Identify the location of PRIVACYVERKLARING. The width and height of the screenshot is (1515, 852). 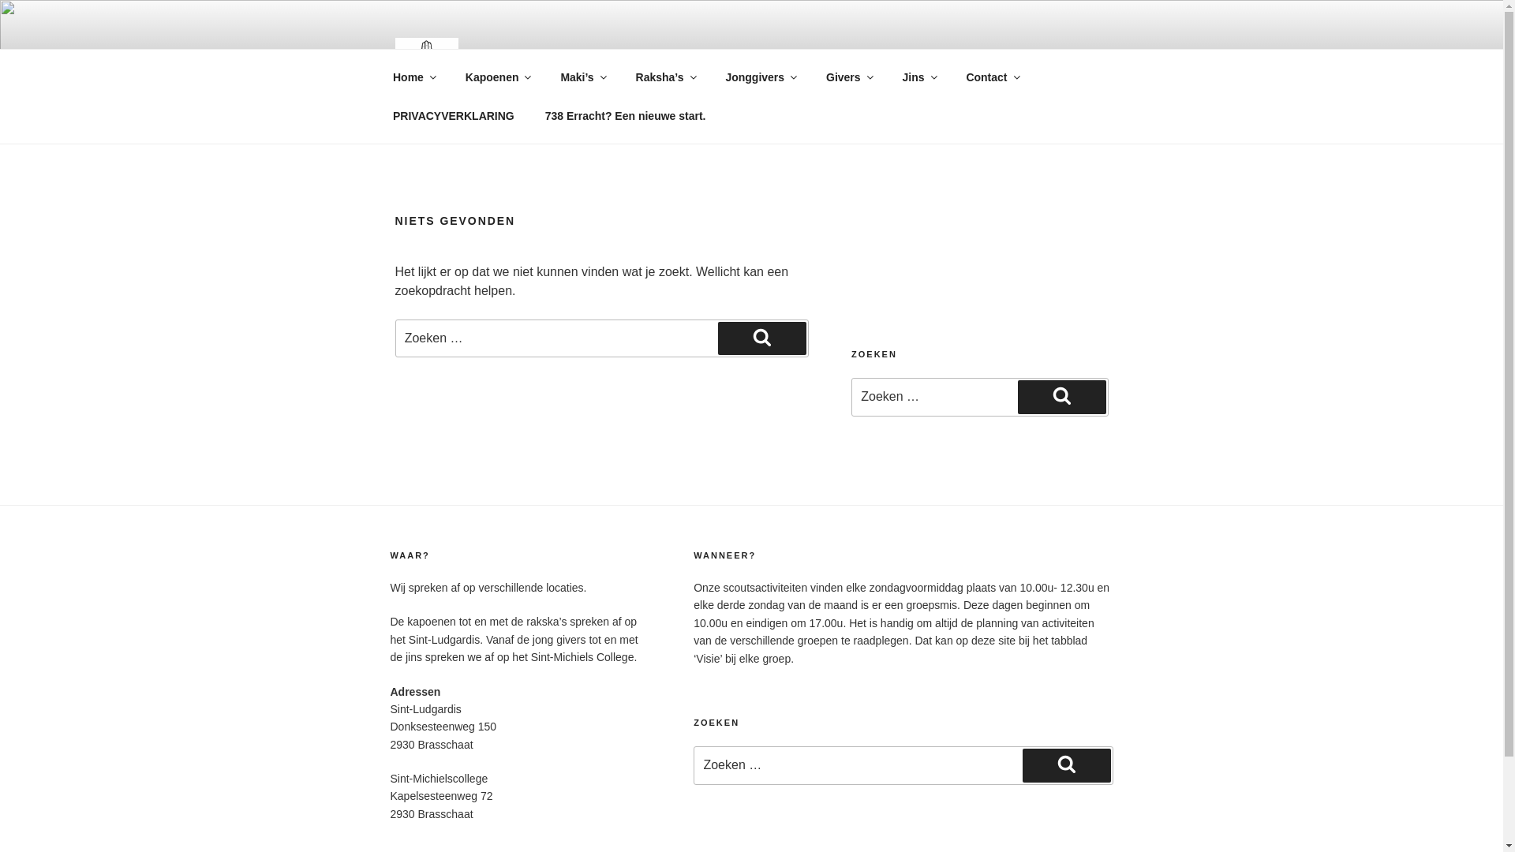
(453, 115).